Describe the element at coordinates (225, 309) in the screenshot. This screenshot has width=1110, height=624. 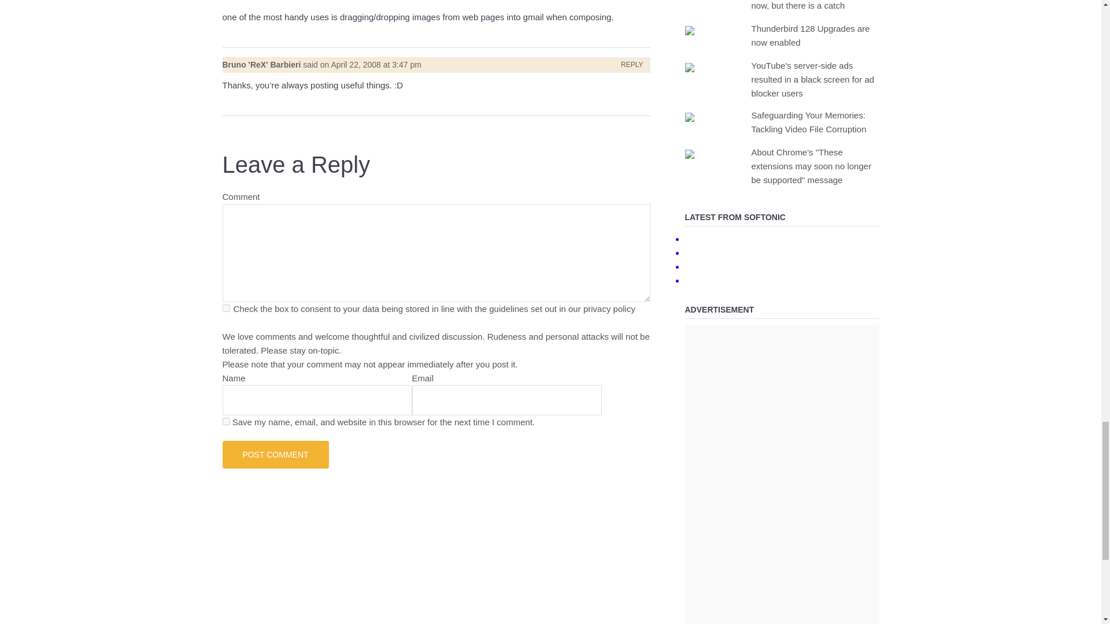
I see `privacy-key` at that location.